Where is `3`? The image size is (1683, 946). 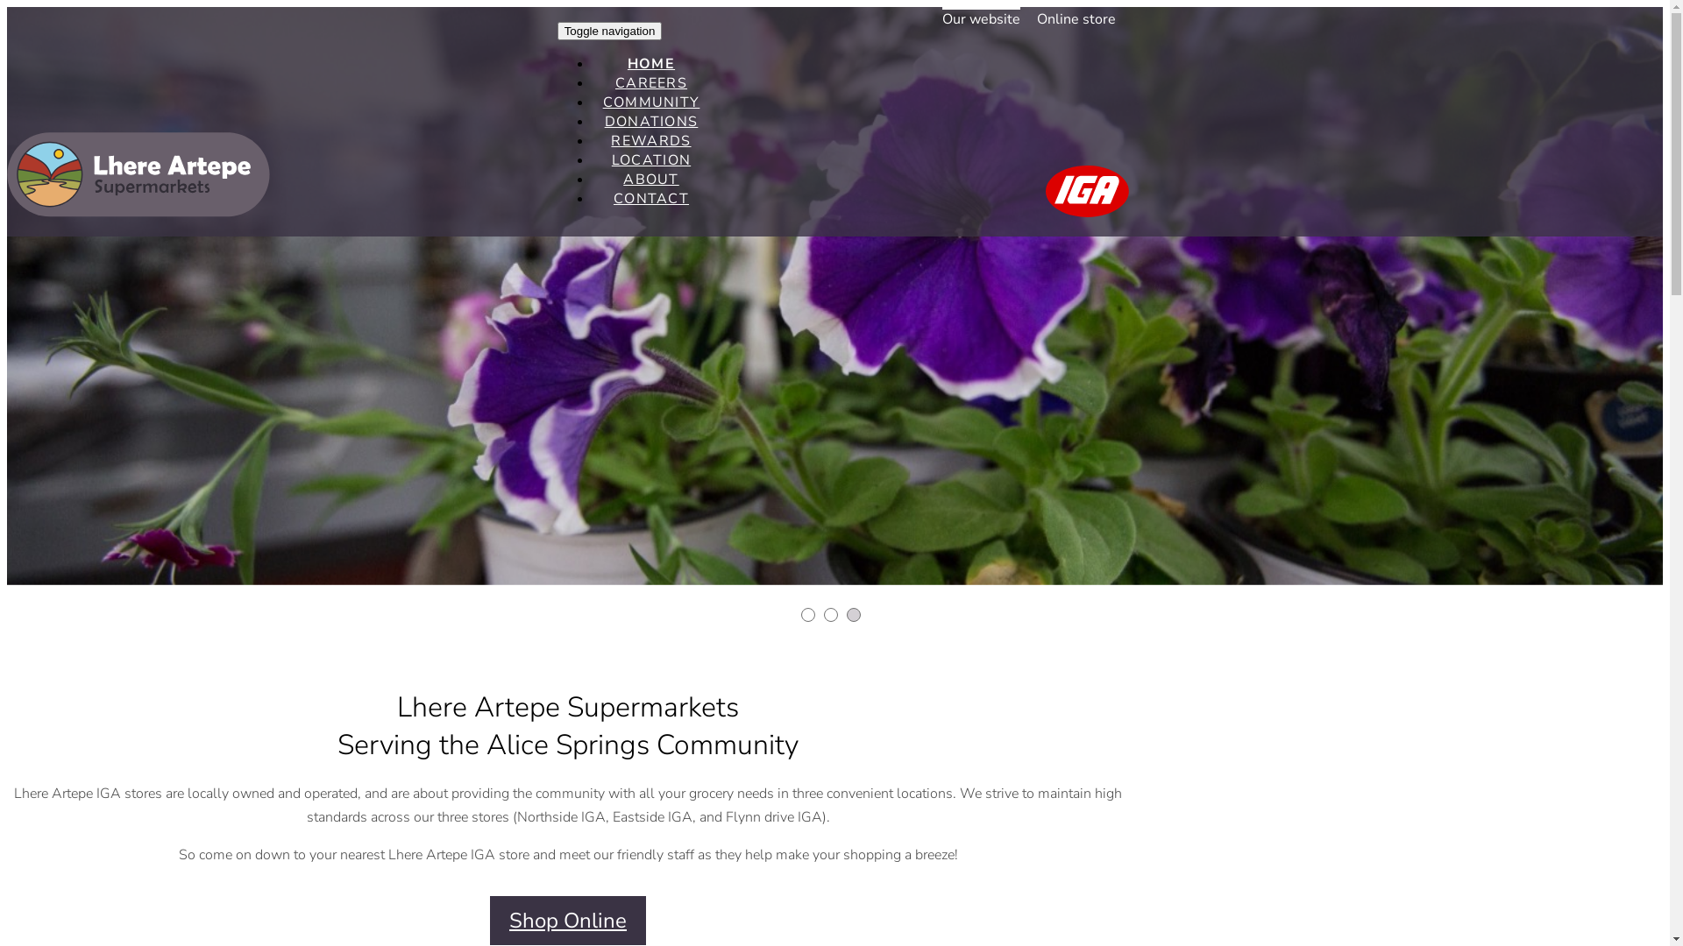
3 is located at coordinates (854, 615).